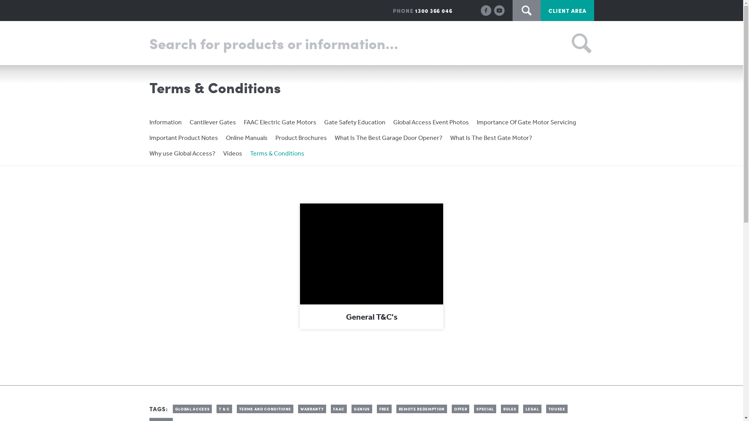  Describe the element at coordinates (275, 43) in the screenshot. I see `PRODUCTS` at that location.